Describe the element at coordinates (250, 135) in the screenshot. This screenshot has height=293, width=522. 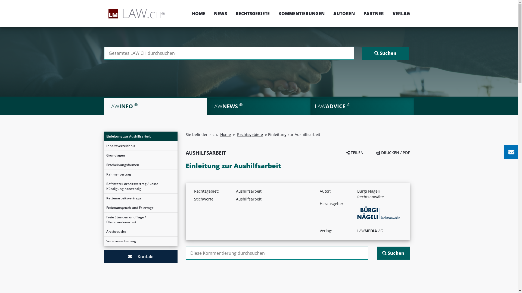
I see `Rechtsgebiete` at that location.